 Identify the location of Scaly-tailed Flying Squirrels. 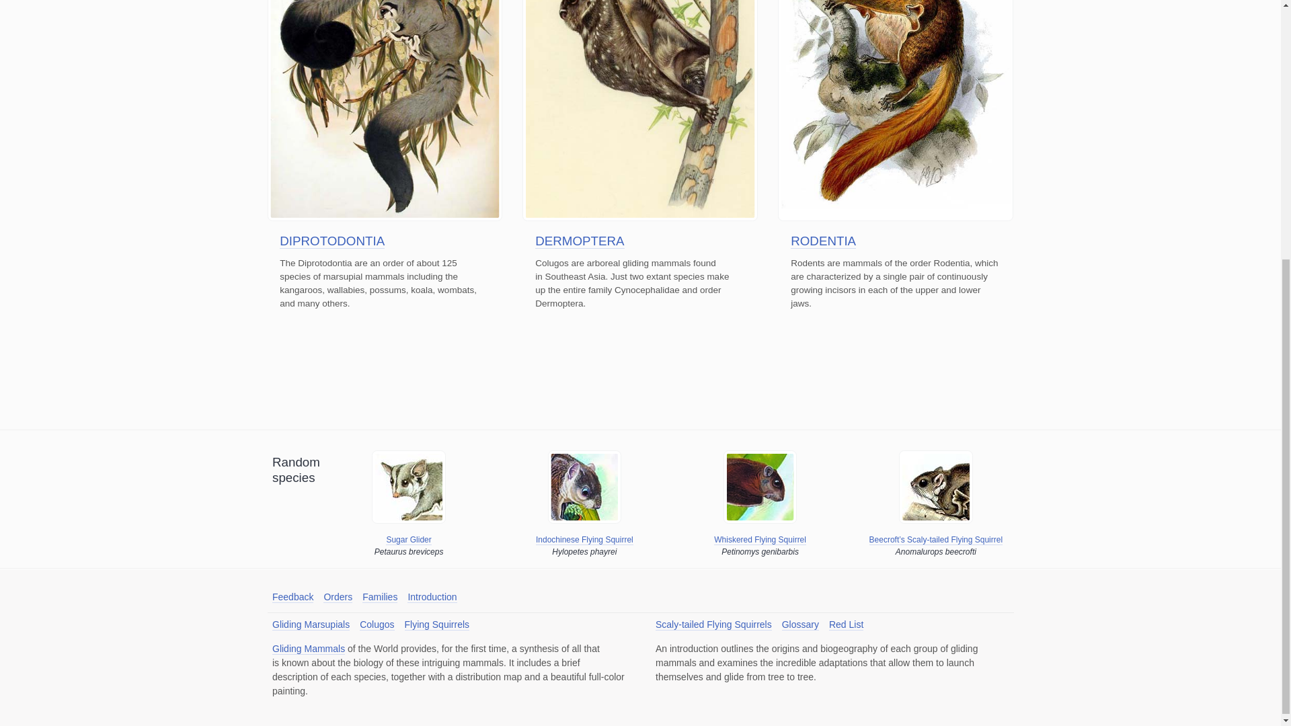
(714, 625).